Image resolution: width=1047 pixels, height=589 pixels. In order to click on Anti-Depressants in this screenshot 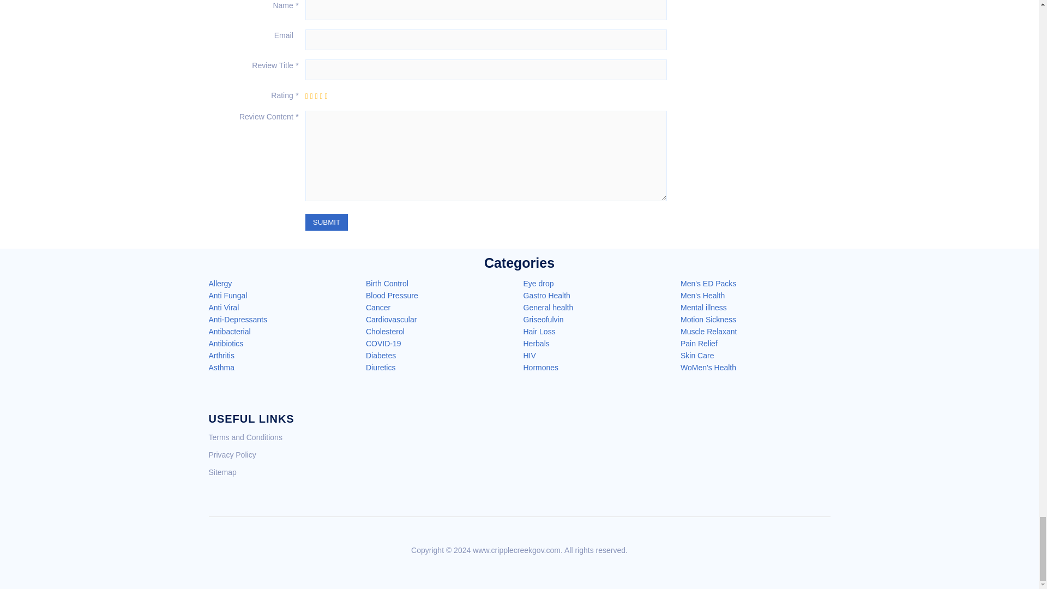, I will do `click(238, 320)`.